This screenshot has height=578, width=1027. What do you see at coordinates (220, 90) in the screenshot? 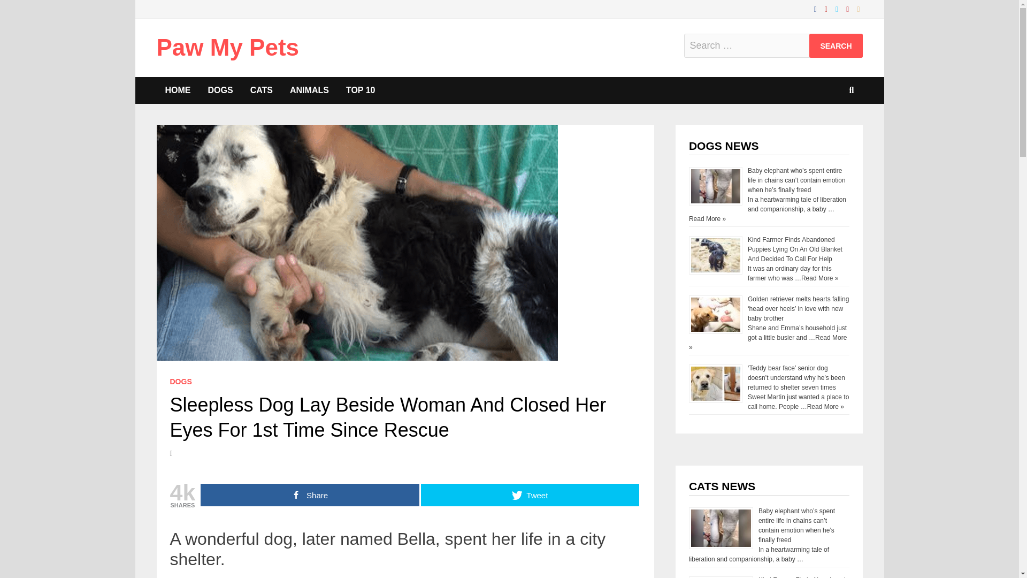
I see `DOGS` at bounding box center [220, 90].